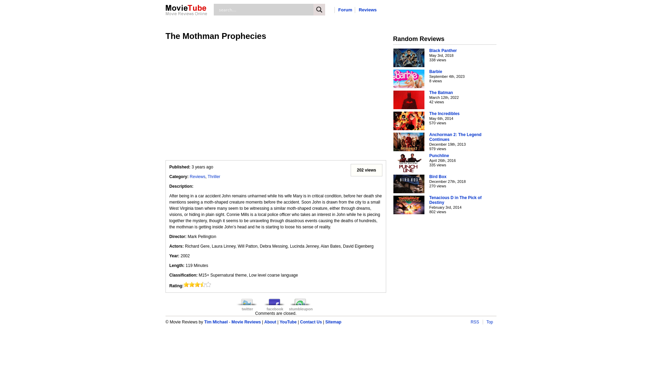 This screenshot has width=662, height=372. I want to click on Tenacious D in The Pick of Destiny, so click(455, 200).